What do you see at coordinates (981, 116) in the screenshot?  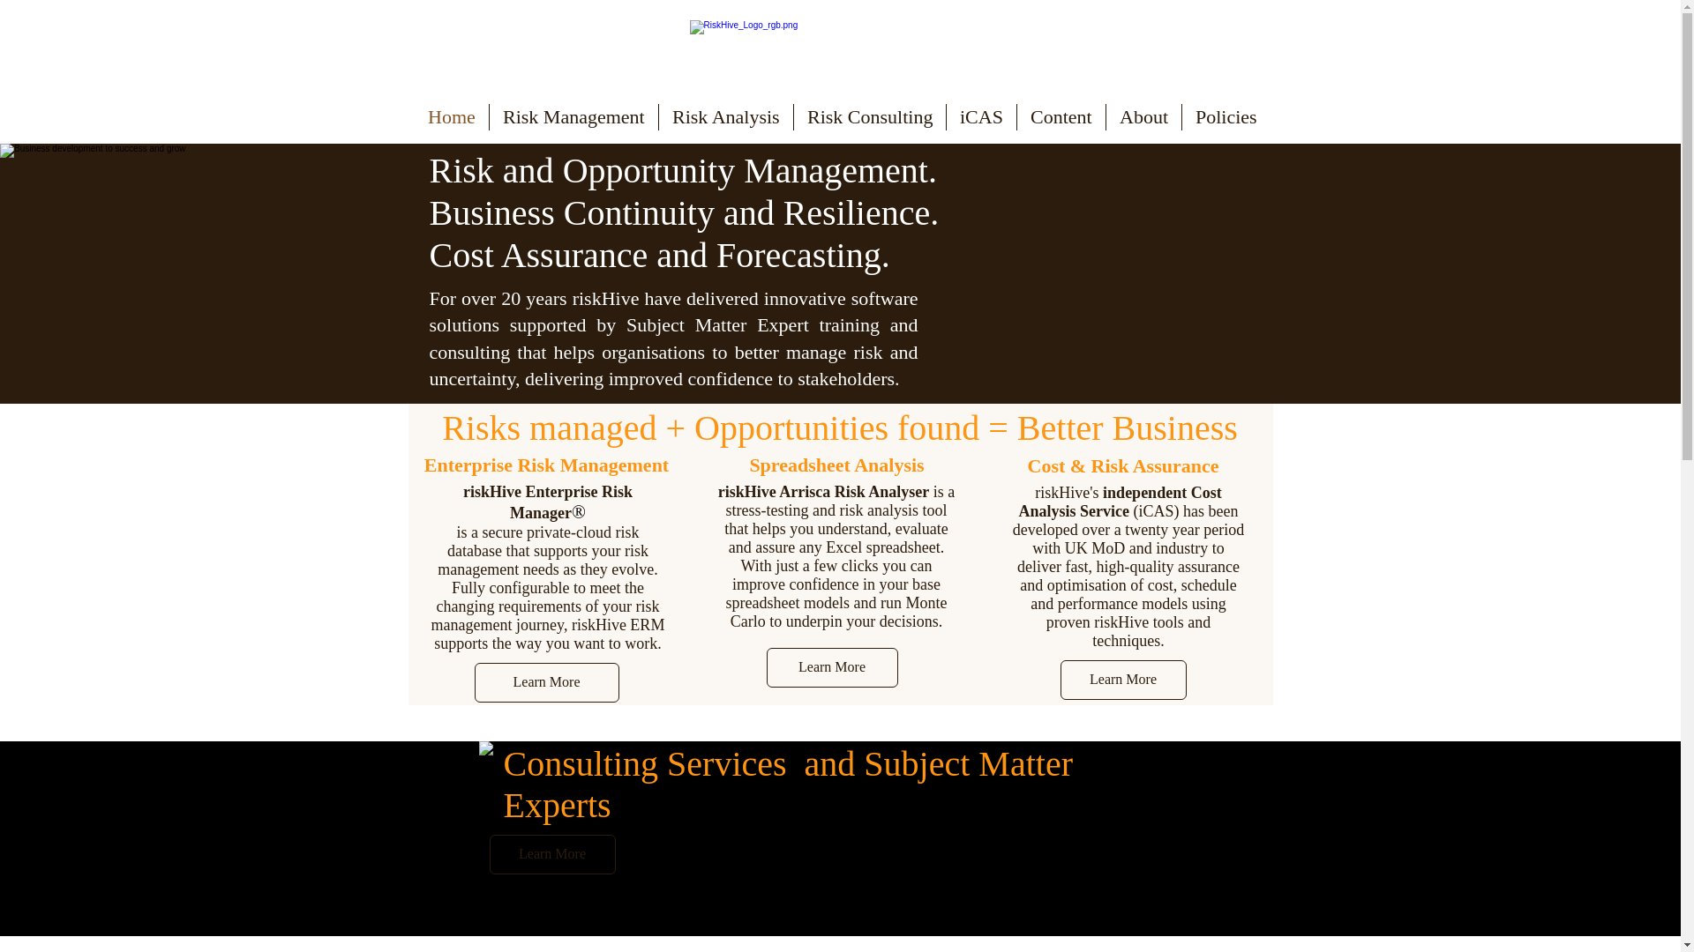 I see `iCAS` at bounding box center [981, 116].